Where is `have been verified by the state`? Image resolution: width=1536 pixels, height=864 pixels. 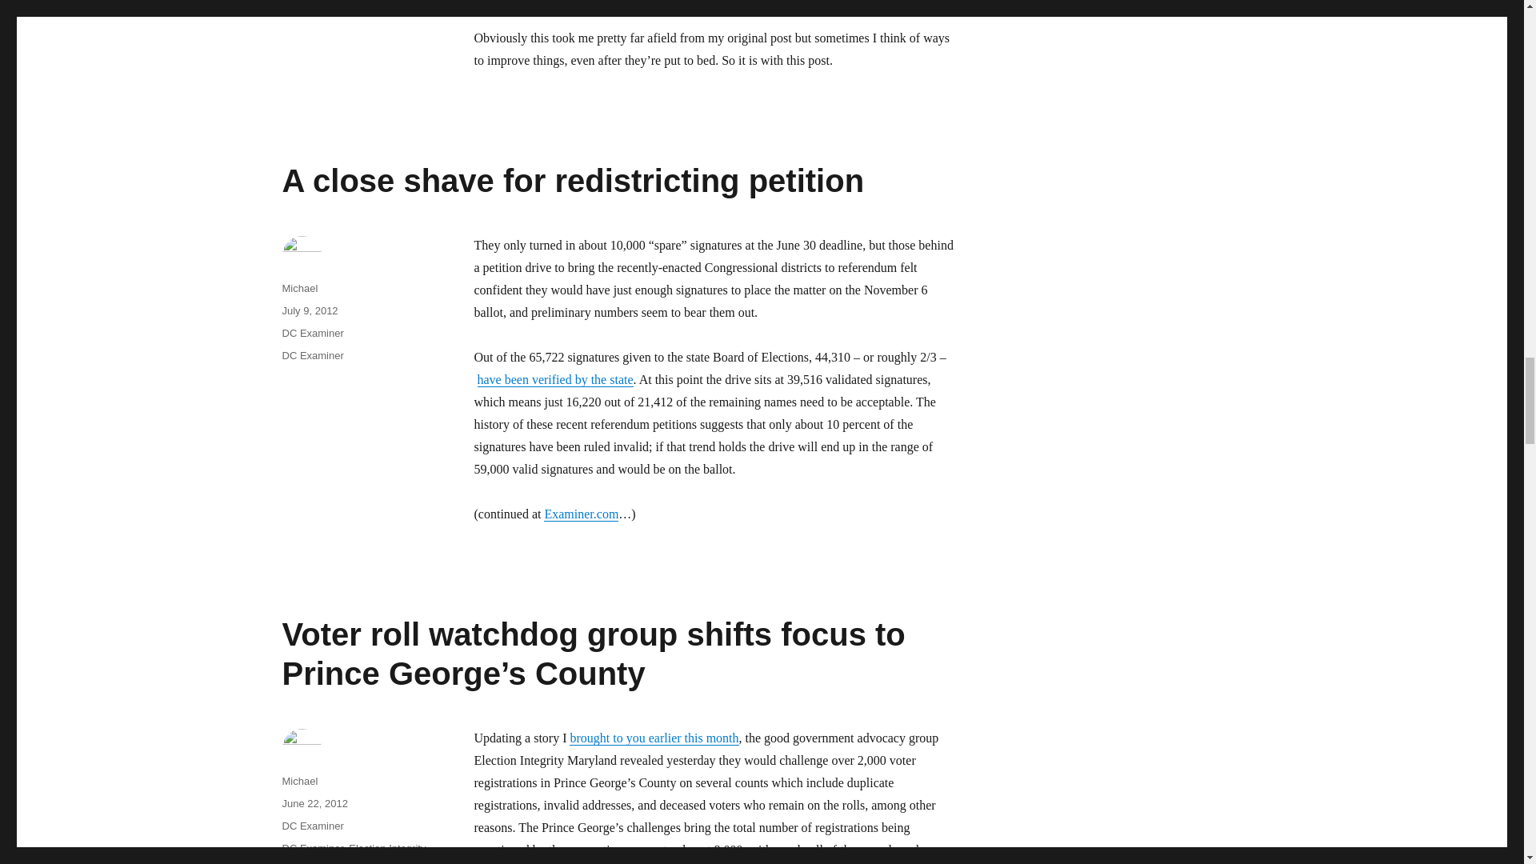 have been verified by the state is located at coordinates (554, 379).